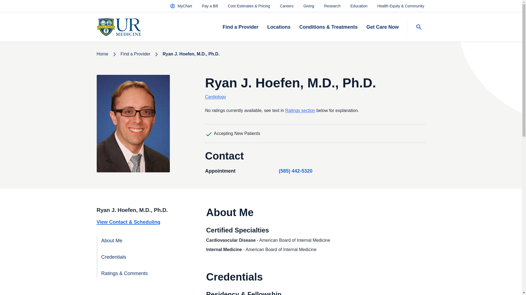 The image size is (526, 295). Describe the element at coordinates (287, 6) in the screenshot. I see `Careers` at that location.